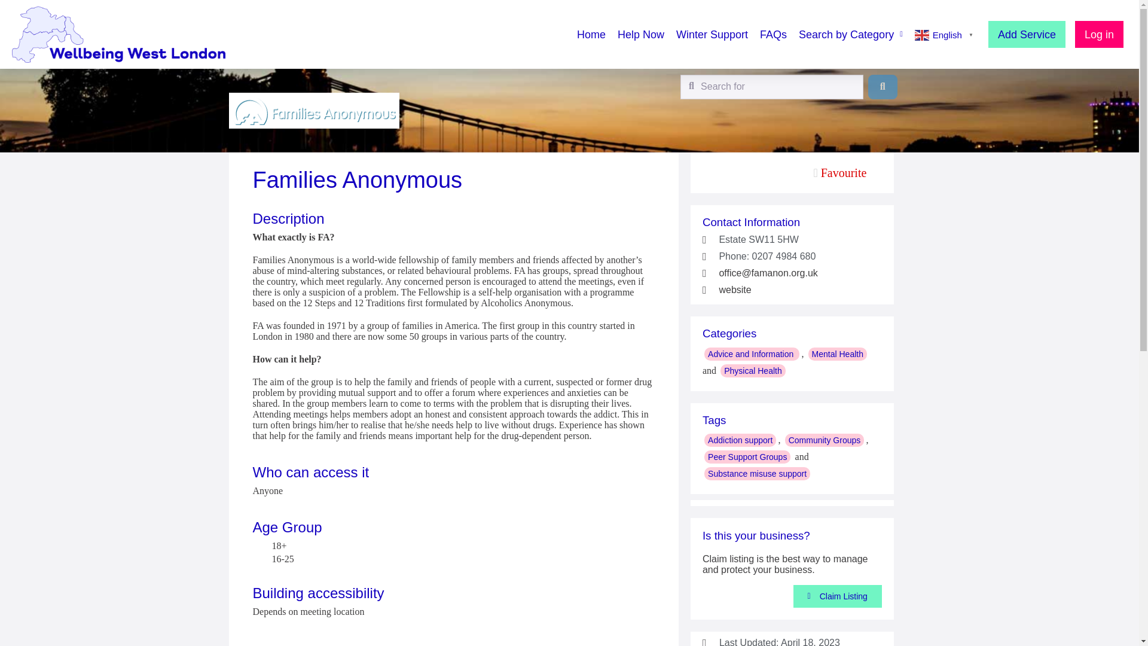  I want to click on Log in, so click(1099, 33).